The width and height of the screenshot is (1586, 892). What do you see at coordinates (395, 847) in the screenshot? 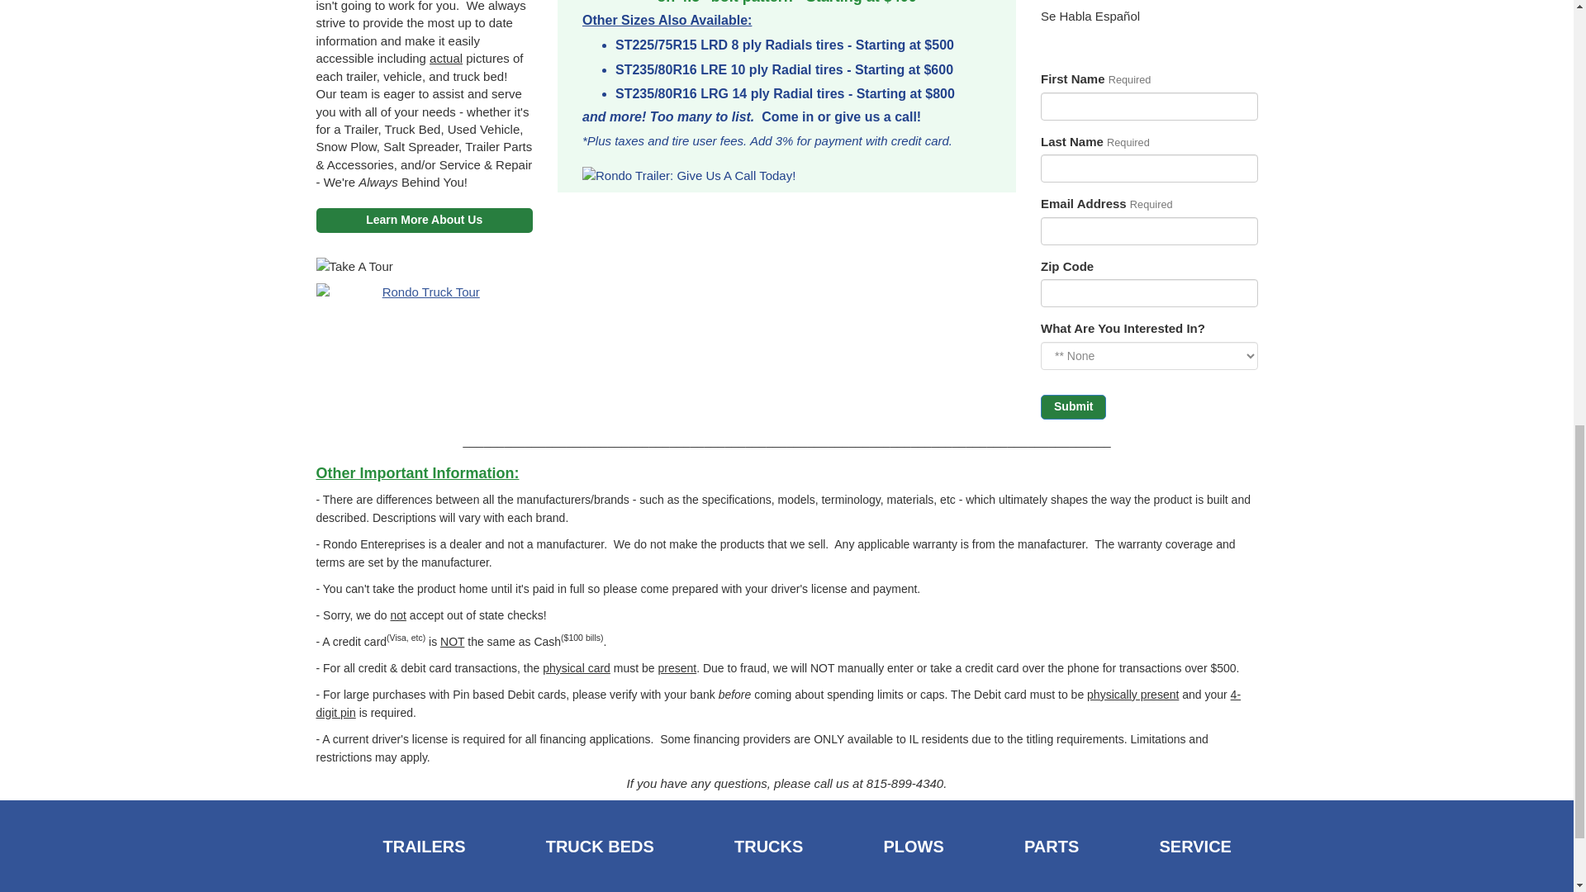
I see `Trailers` at bounding box center [395, 847].